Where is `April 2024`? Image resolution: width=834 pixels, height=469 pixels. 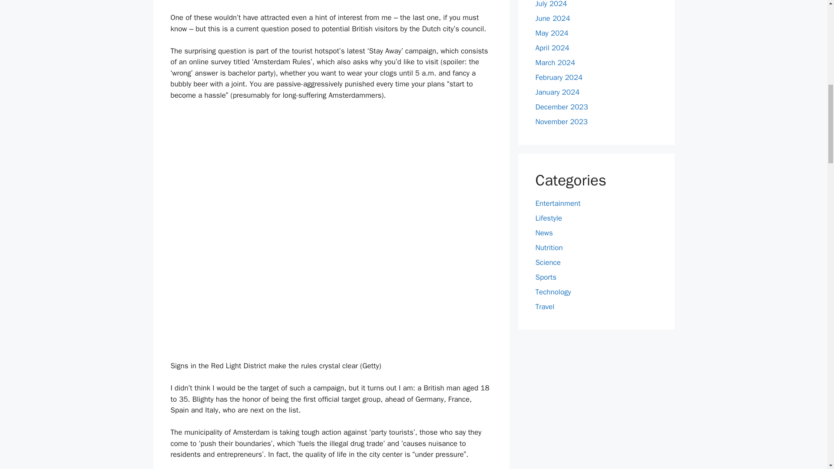 April 2024 is located at coordinates (552, 48).